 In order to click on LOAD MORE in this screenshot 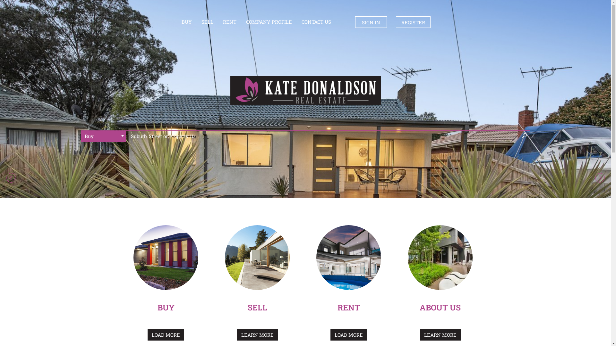, I will do `click(349, 335)`.